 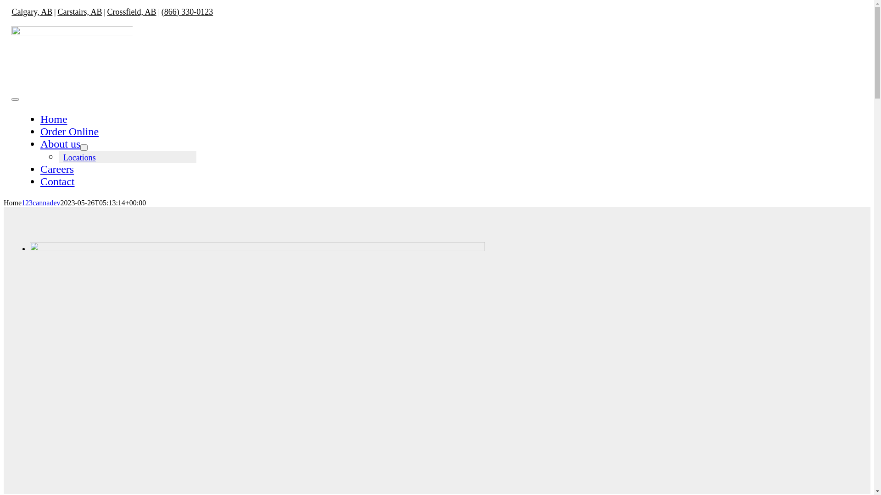 I want to click on Calgary, AB, so click(x=32, y=12).